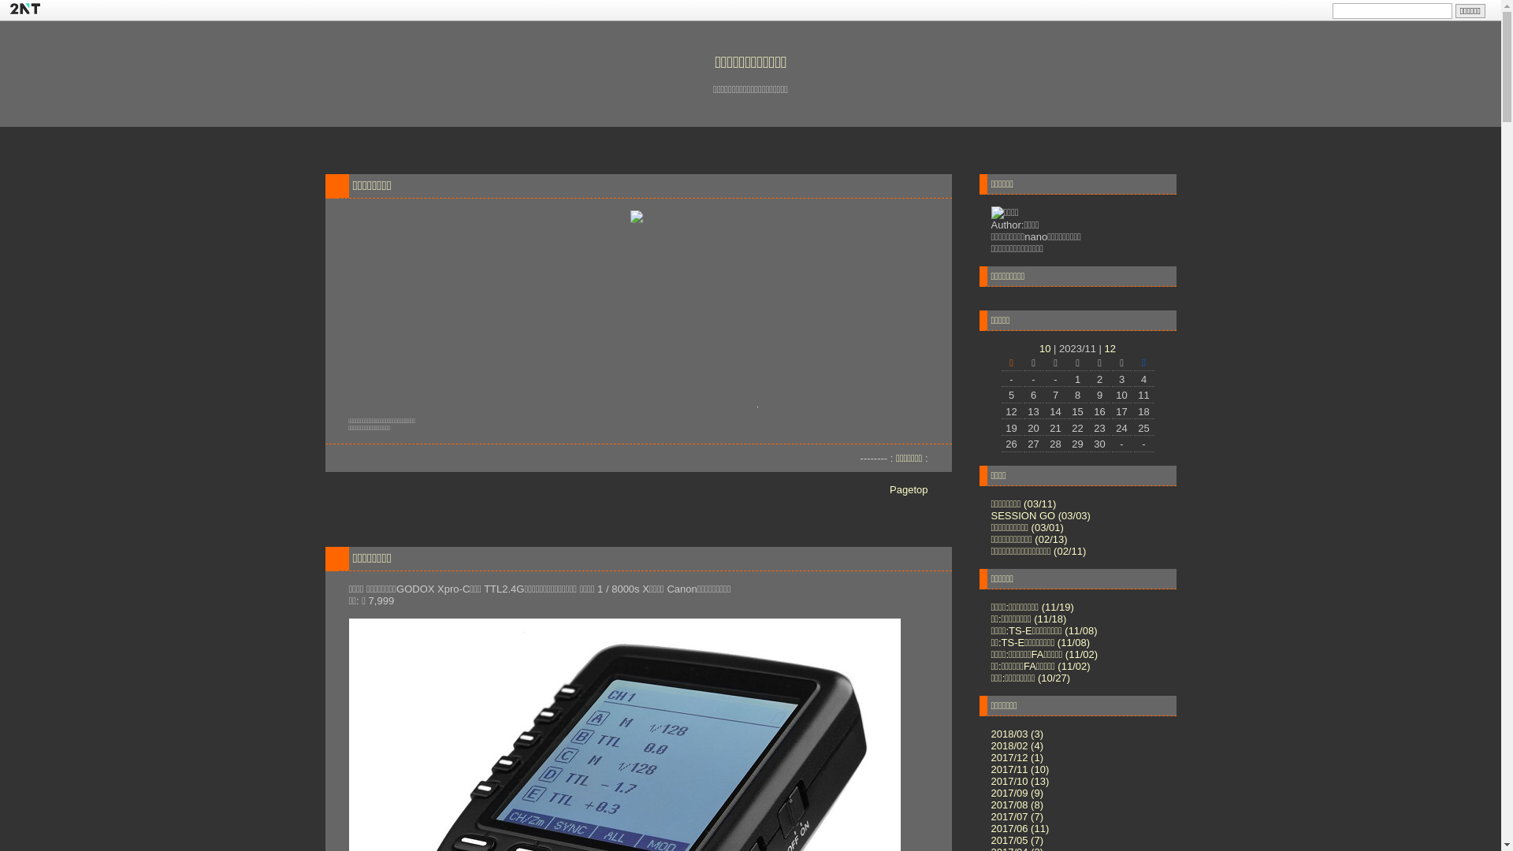  Describe the element at coordinates (1018, 840) in the screenshot. I see `2017/05 (7)` at that location.